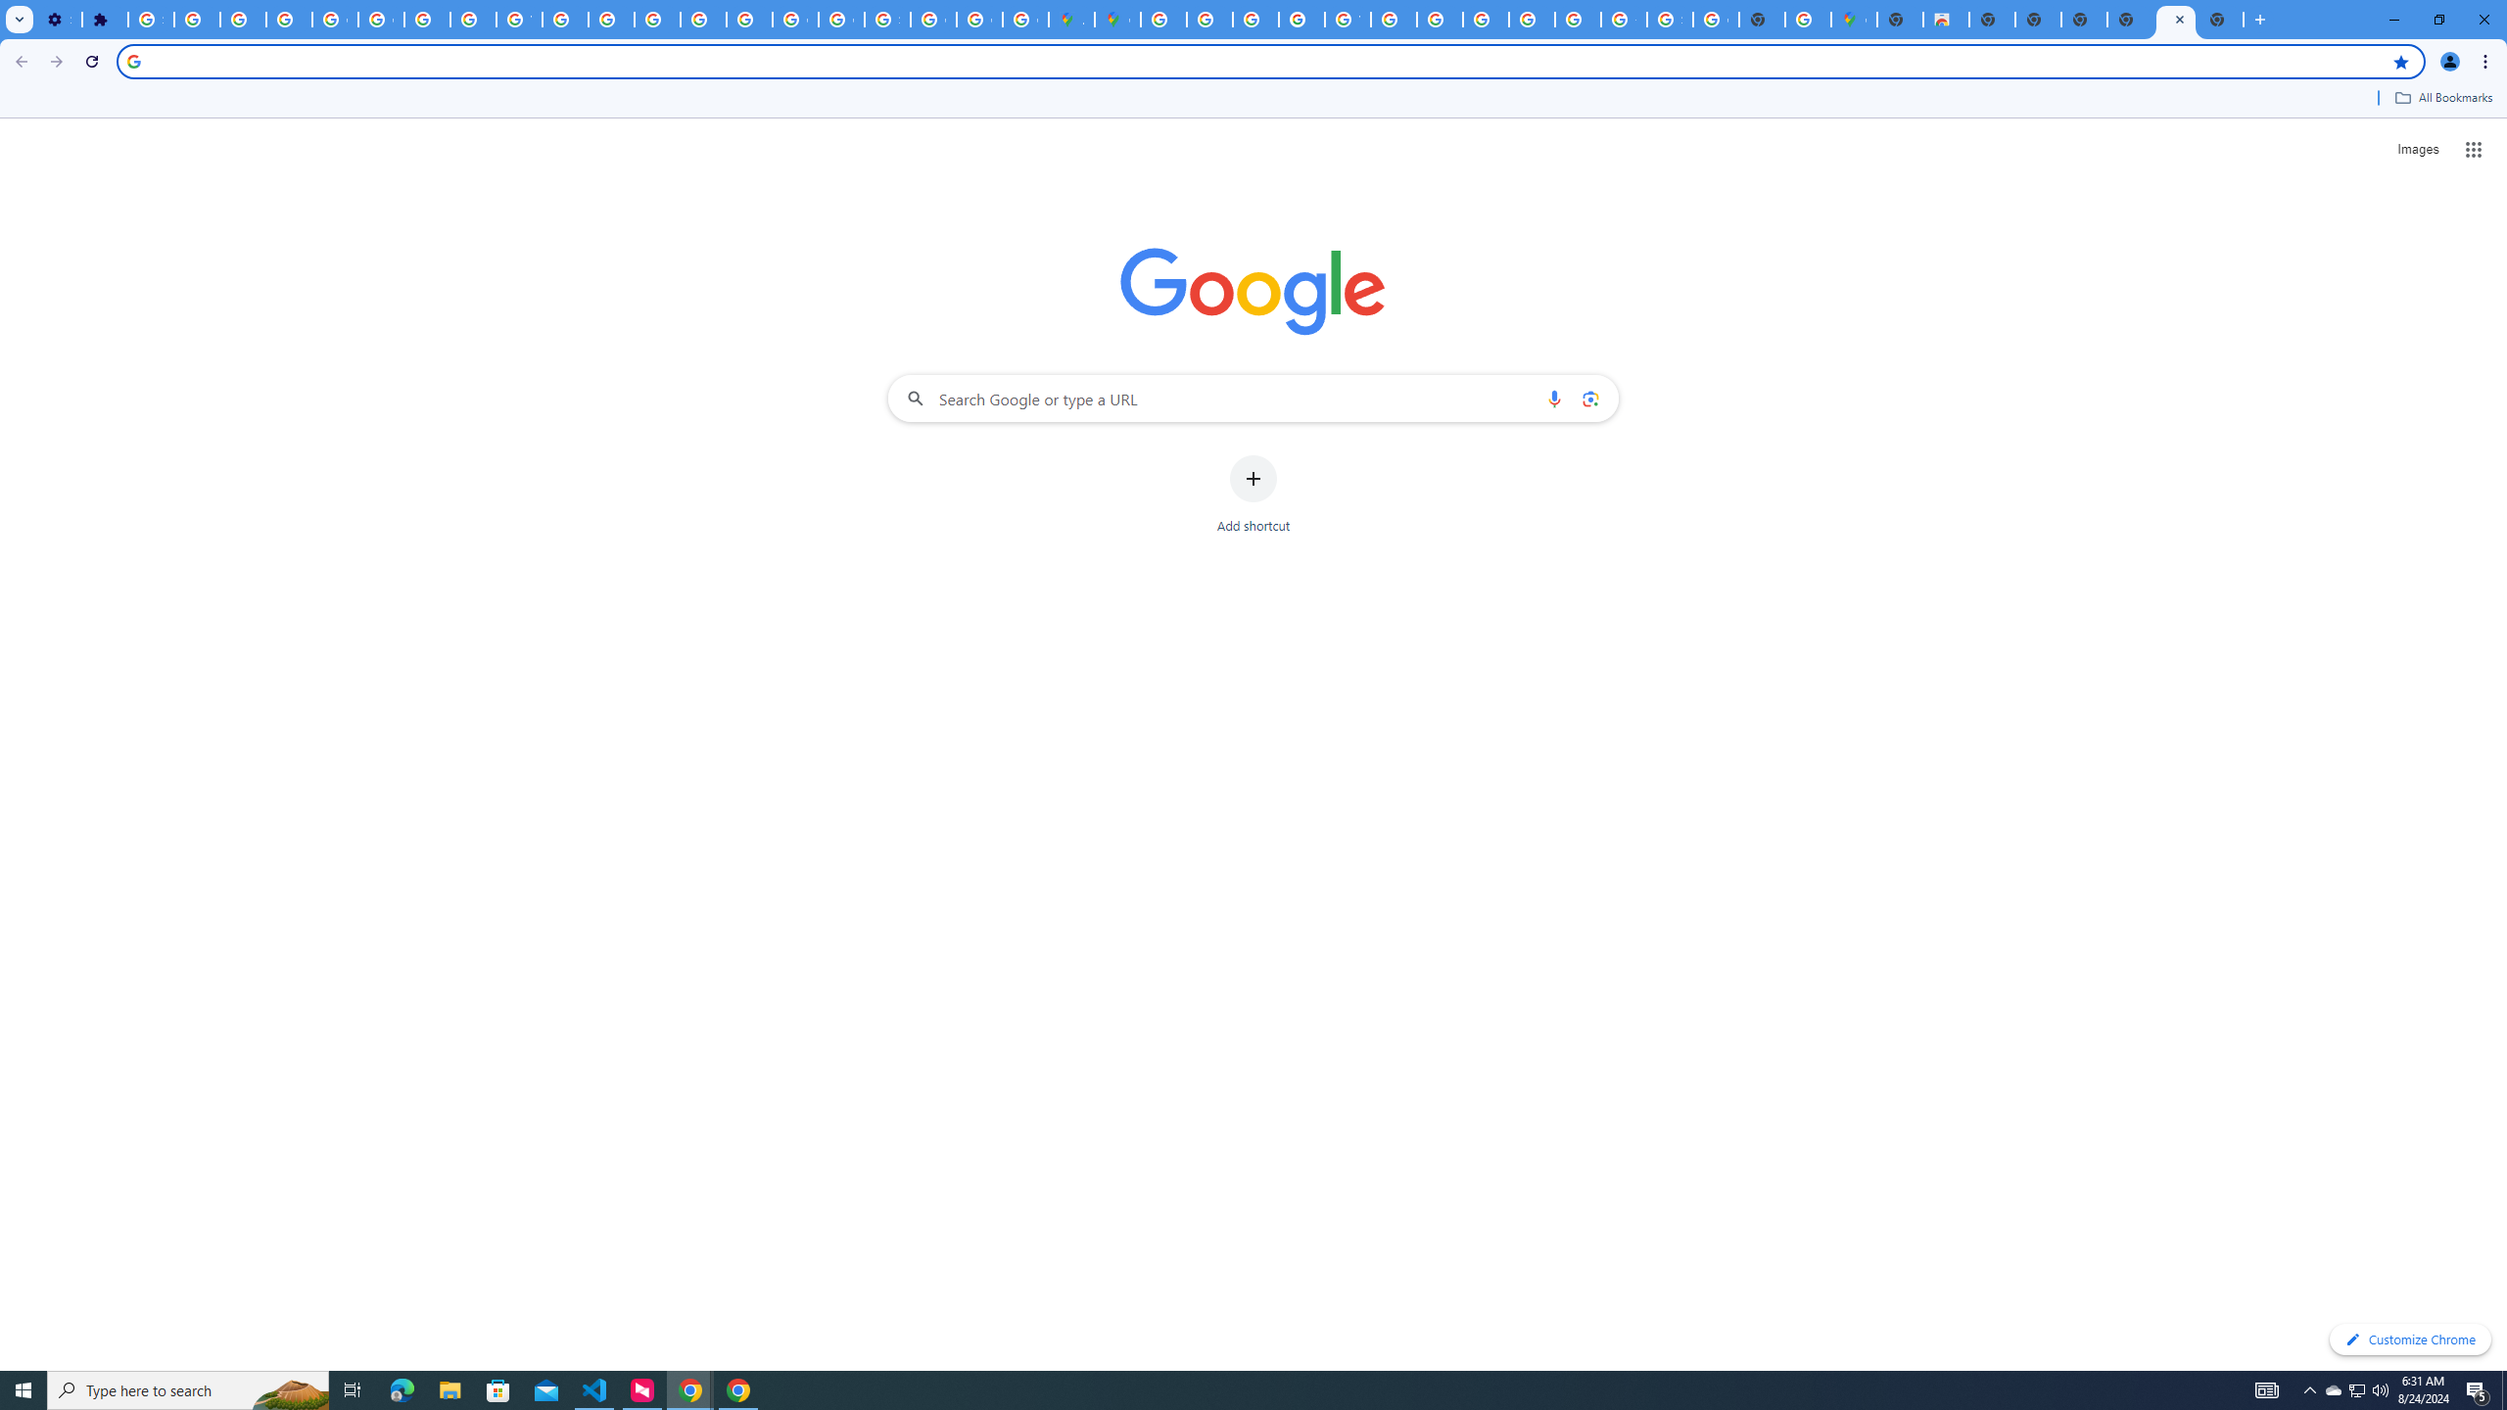 This screenshot has height=1410, width=2507. What do you see at coordinates (151, 20) in the screenshot?
I see `Sign in - Google Accounts` at bounding box center [151, 20].